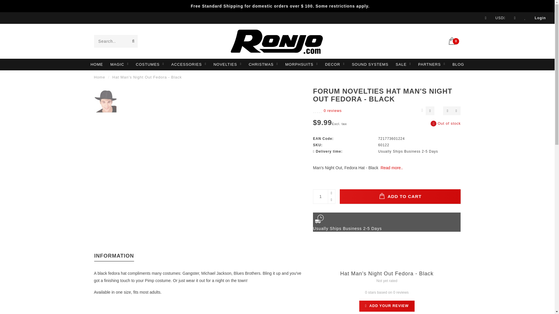 The width and height of the screenshot is (559, 314). Describe the element at coordinates (454, 40) in the screenshot. I see `0` at that location.